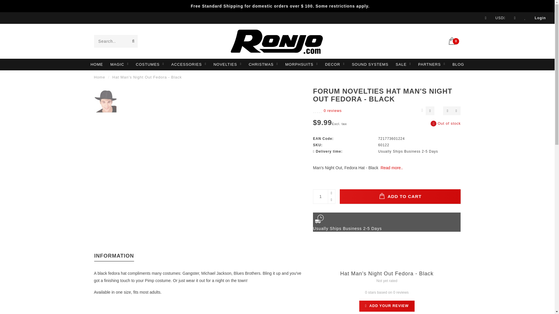 The width and height of the screenshot is (559, 314). Describe the element at coordinates (454, 40) in the screenshot. I see `0` at that location.